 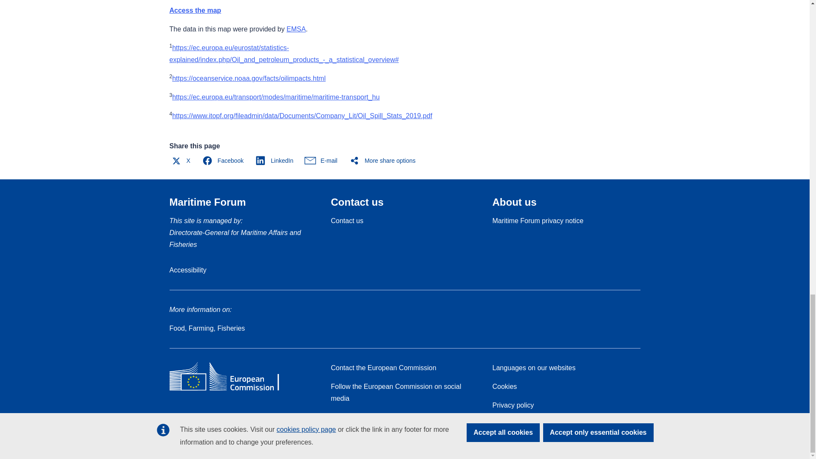 I want to click on European Commission, so click(x=230, y=390).